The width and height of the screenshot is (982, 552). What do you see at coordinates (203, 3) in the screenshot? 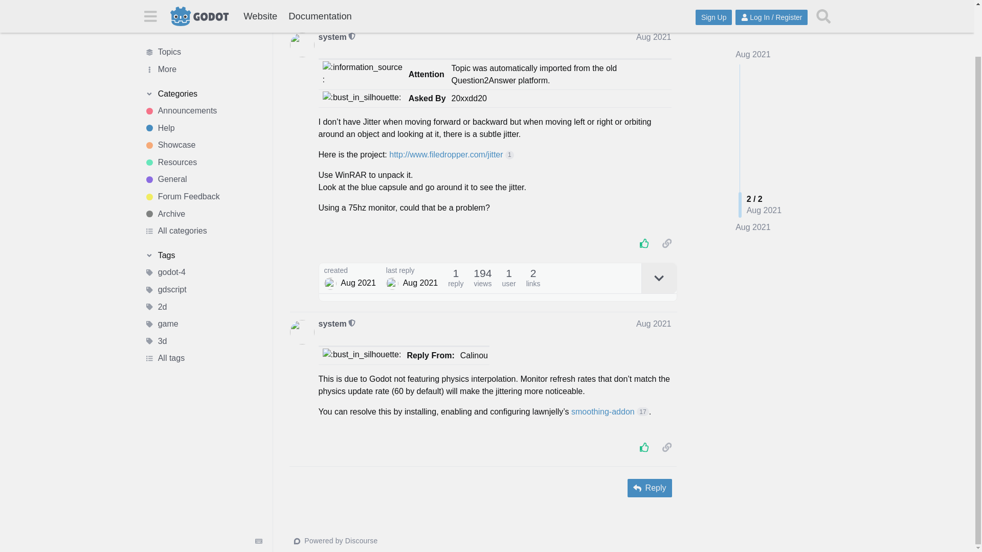
I see `All topics` at bounding box center [203, 3].